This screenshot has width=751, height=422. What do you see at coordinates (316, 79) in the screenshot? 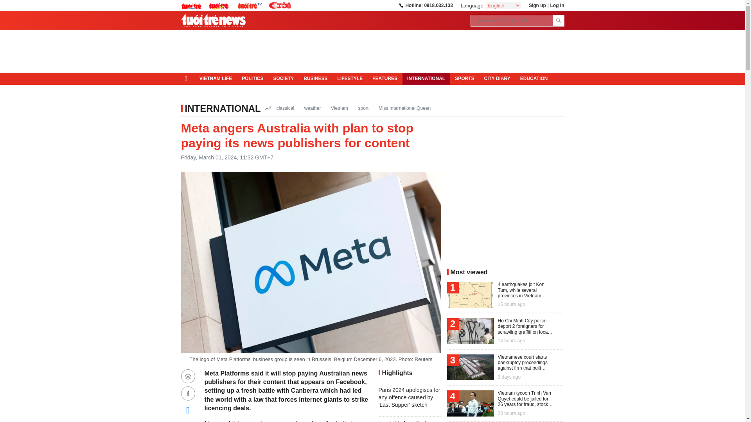
I see `BUSINESS` at bounding box center [316, 79].